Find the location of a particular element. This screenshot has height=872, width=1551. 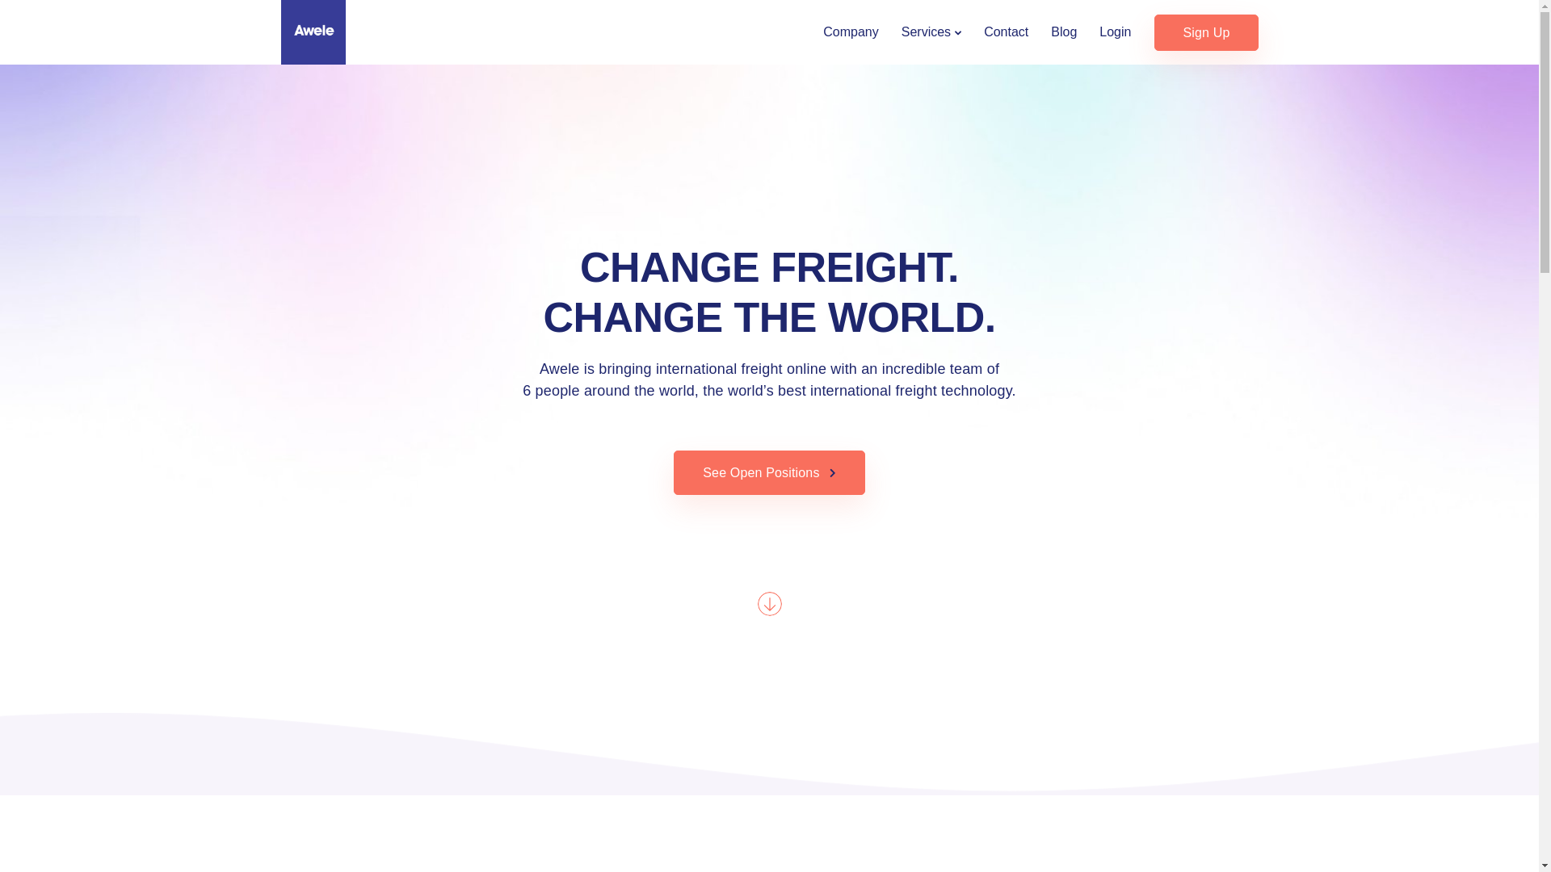

Facebook is located at coordinates (310, 722).